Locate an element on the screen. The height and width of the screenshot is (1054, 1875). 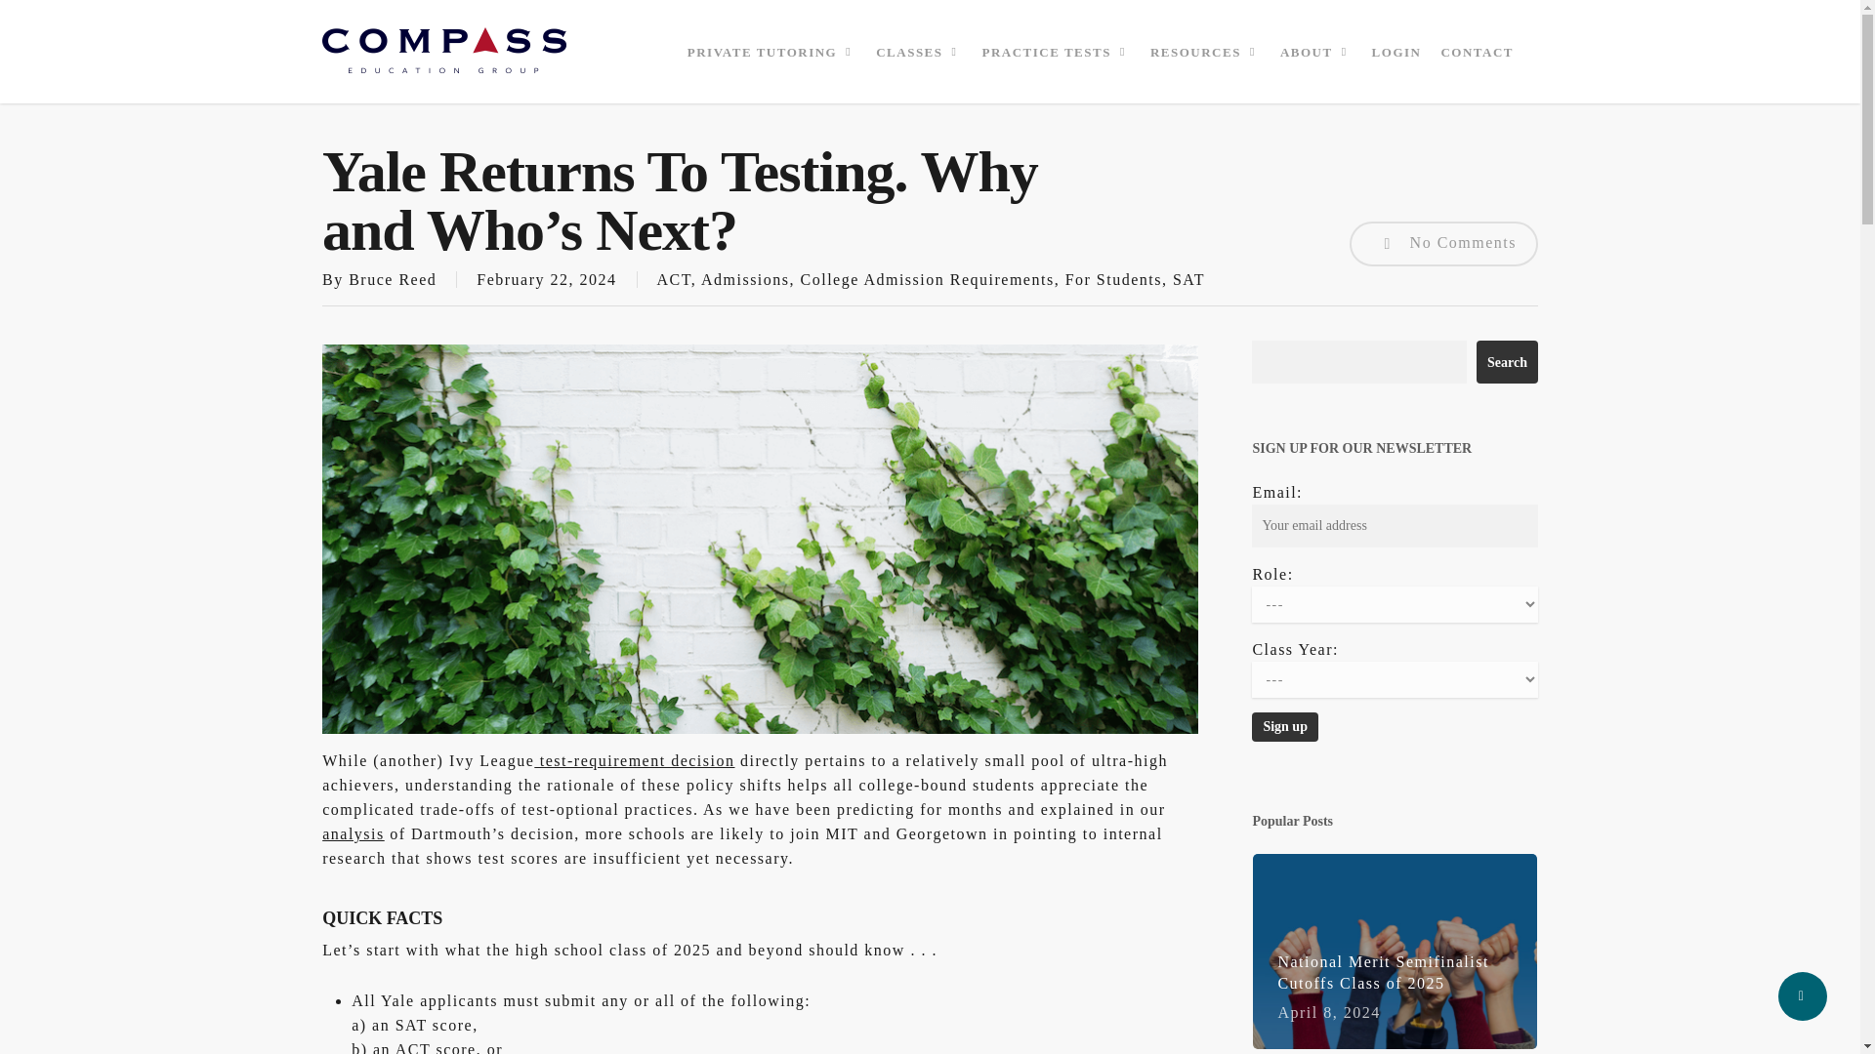
Posts by Bruce Reed is located at coordinates (393, 279).